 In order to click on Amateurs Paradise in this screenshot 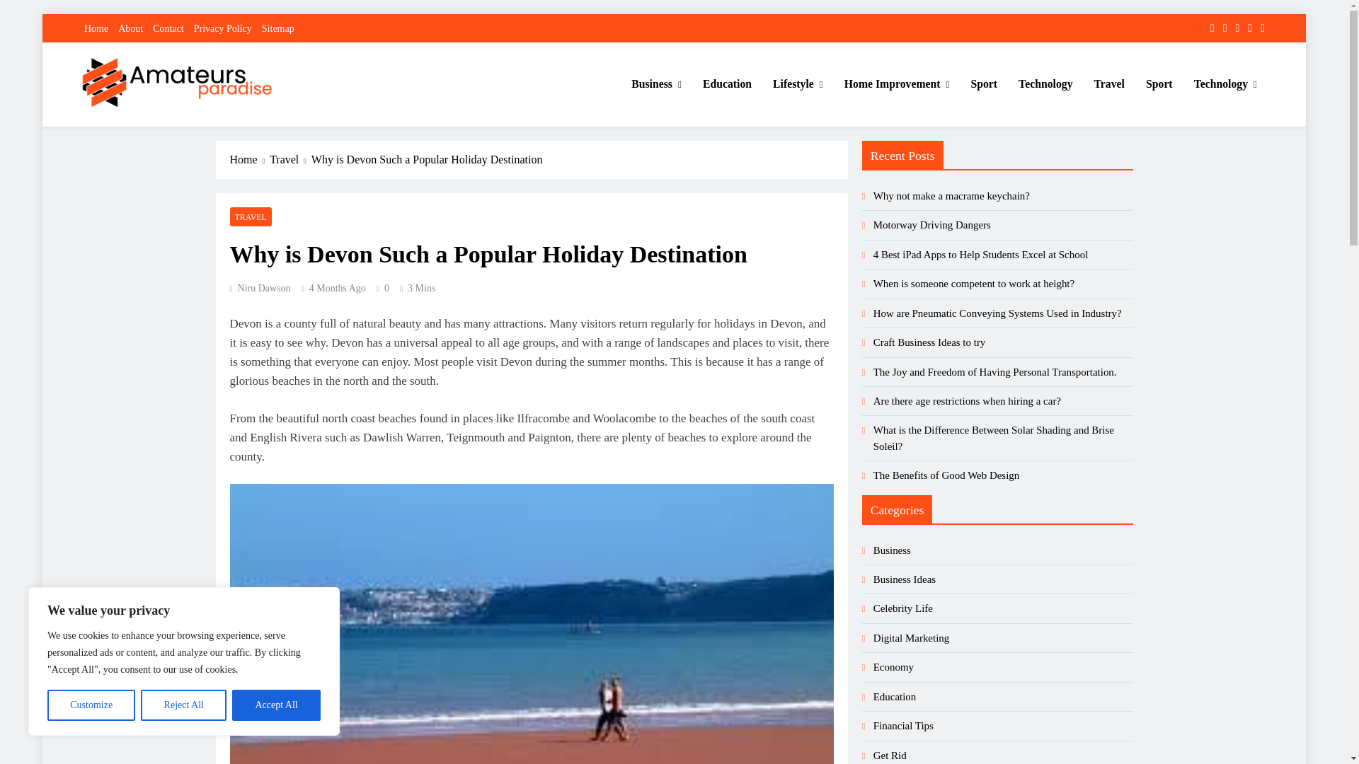, I will do `click(169, 127)`.